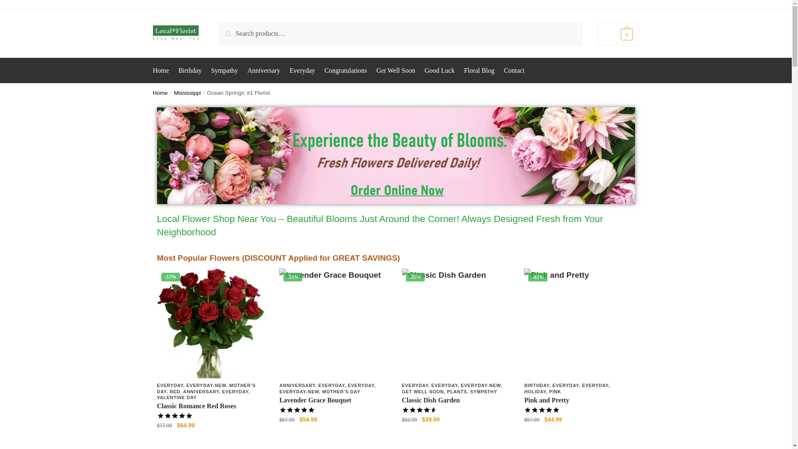 The width and height of the screenshot is (798, 449). Describe the element at coordinates (206, 385) in the screenshot. I see `EVERYDAY-NEW` at that location.